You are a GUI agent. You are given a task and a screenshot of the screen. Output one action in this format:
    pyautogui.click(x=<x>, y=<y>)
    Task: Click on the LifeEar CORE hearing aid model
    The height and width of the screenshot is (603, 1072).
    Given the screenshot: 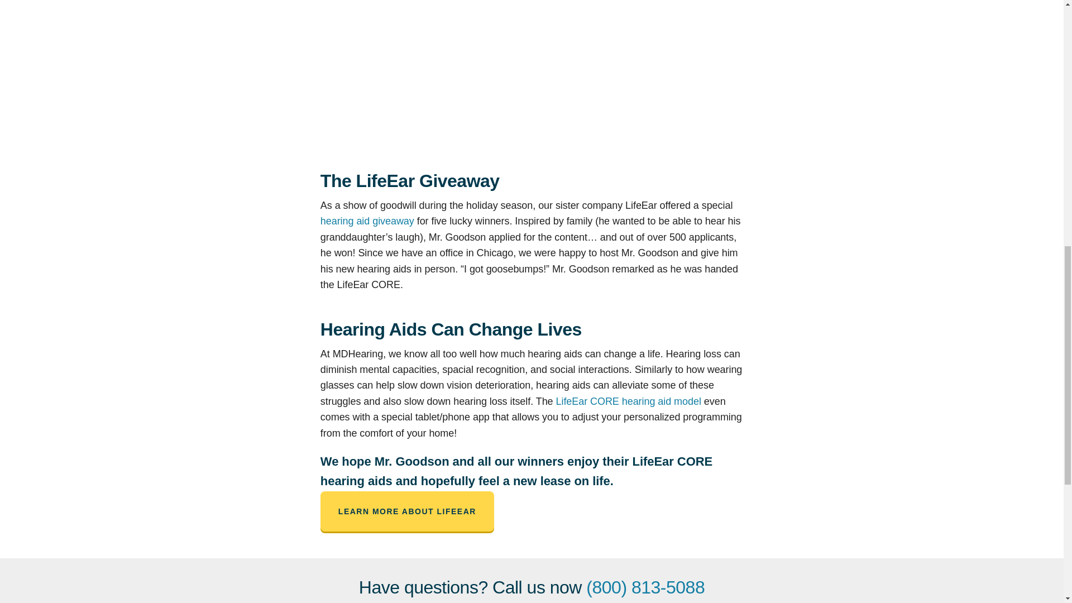 What is the action you would take?
    pyautogui.click(x=629, y=401)
    